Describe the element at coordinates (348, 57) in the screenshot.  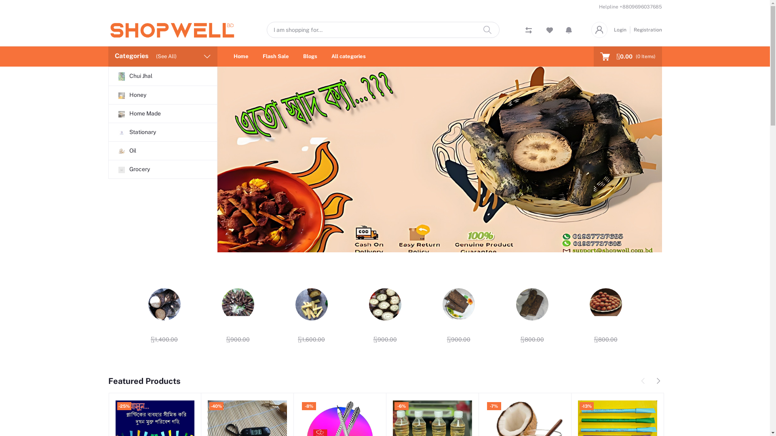
I see `All categories` at that location.